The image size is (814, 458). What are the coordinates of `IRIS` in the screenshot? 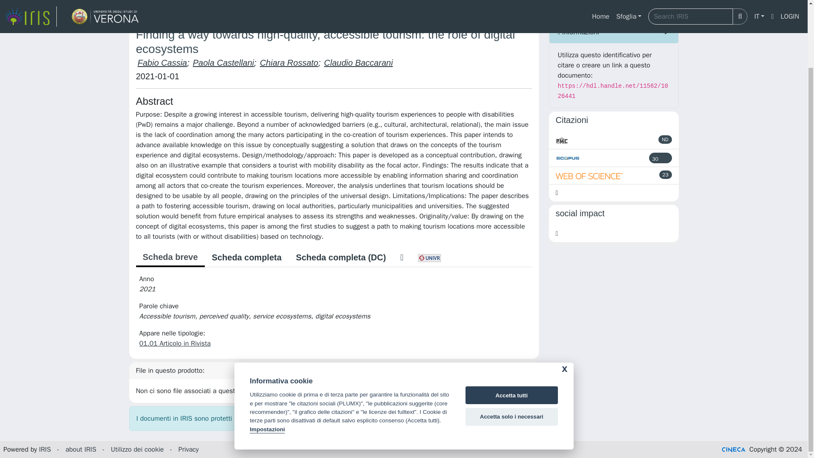 It's located at (135, 8).